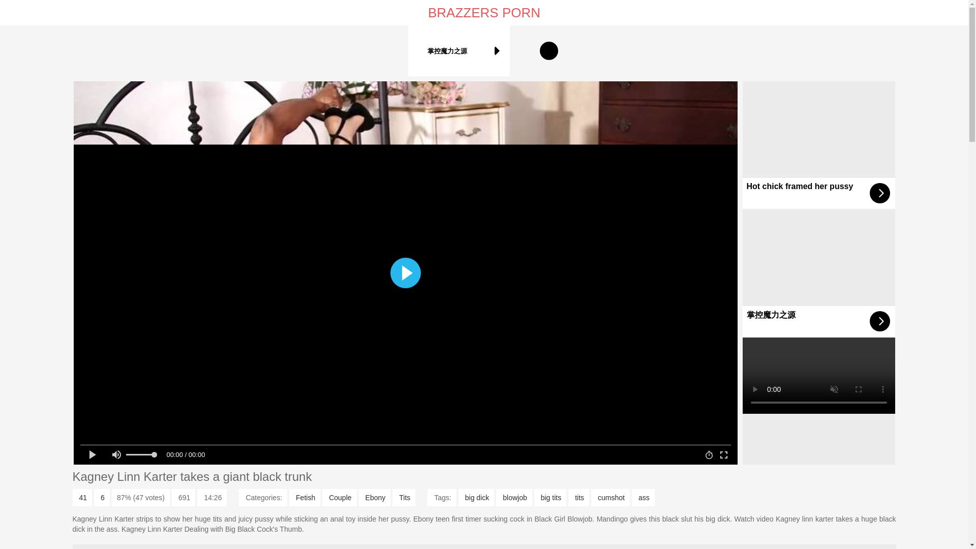  What do you see at coordinates (513, 497) in the screenshot?
I see `blowjob` at bounding box center [513, 497].